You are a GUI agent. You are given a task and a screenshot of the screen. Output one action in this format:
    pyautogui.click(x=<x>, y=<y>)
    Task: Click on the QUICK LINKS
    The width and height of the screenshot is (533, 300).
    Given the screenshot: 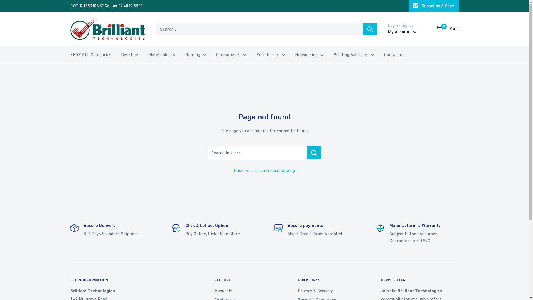 What is the action you would take?
    pyautogui.click(x=330, y=280)
    